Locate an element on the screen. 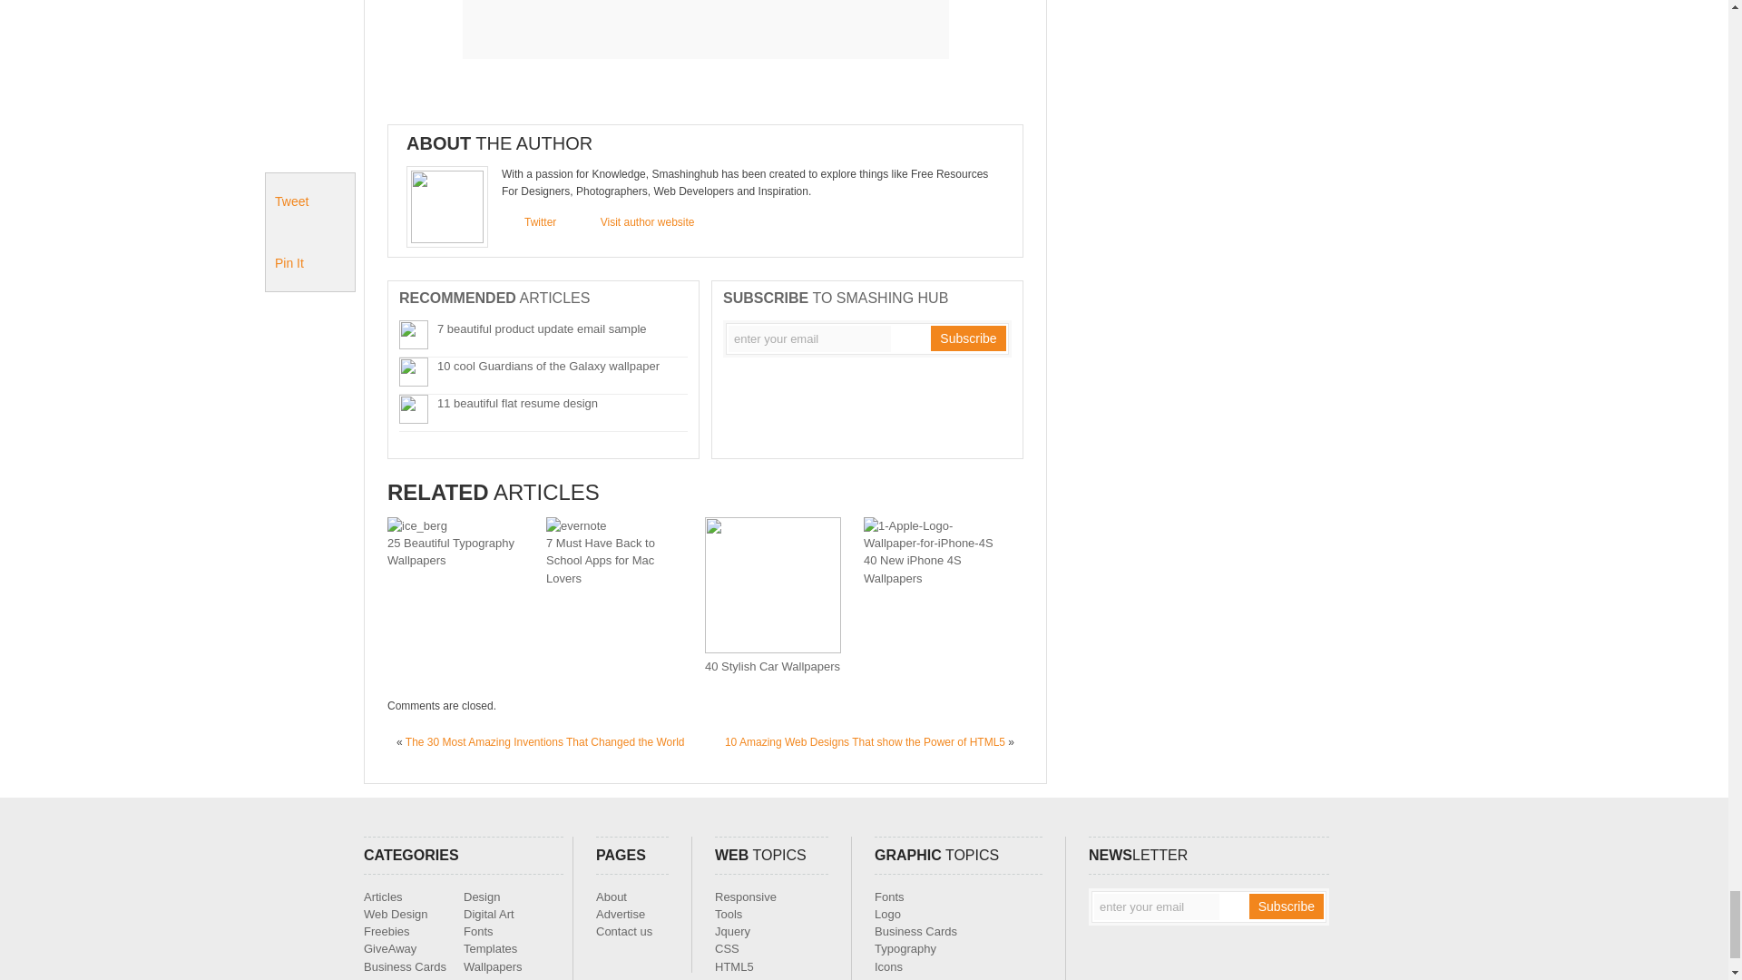  40 New iPhone 4S Wallpapers is located at coordinates (913, 568).